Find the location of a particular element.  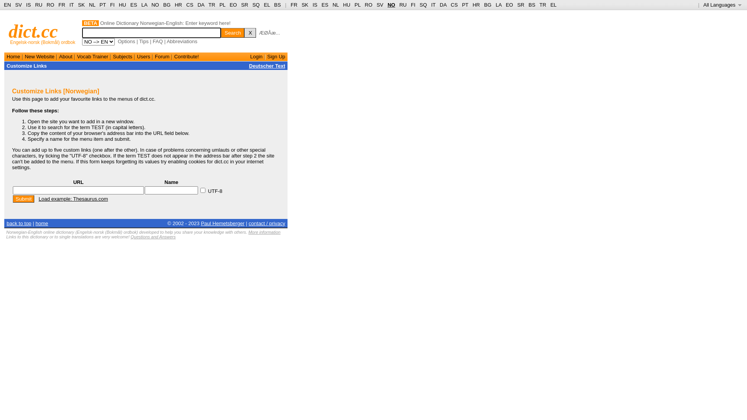

IT is located at coordinates (433, 5).